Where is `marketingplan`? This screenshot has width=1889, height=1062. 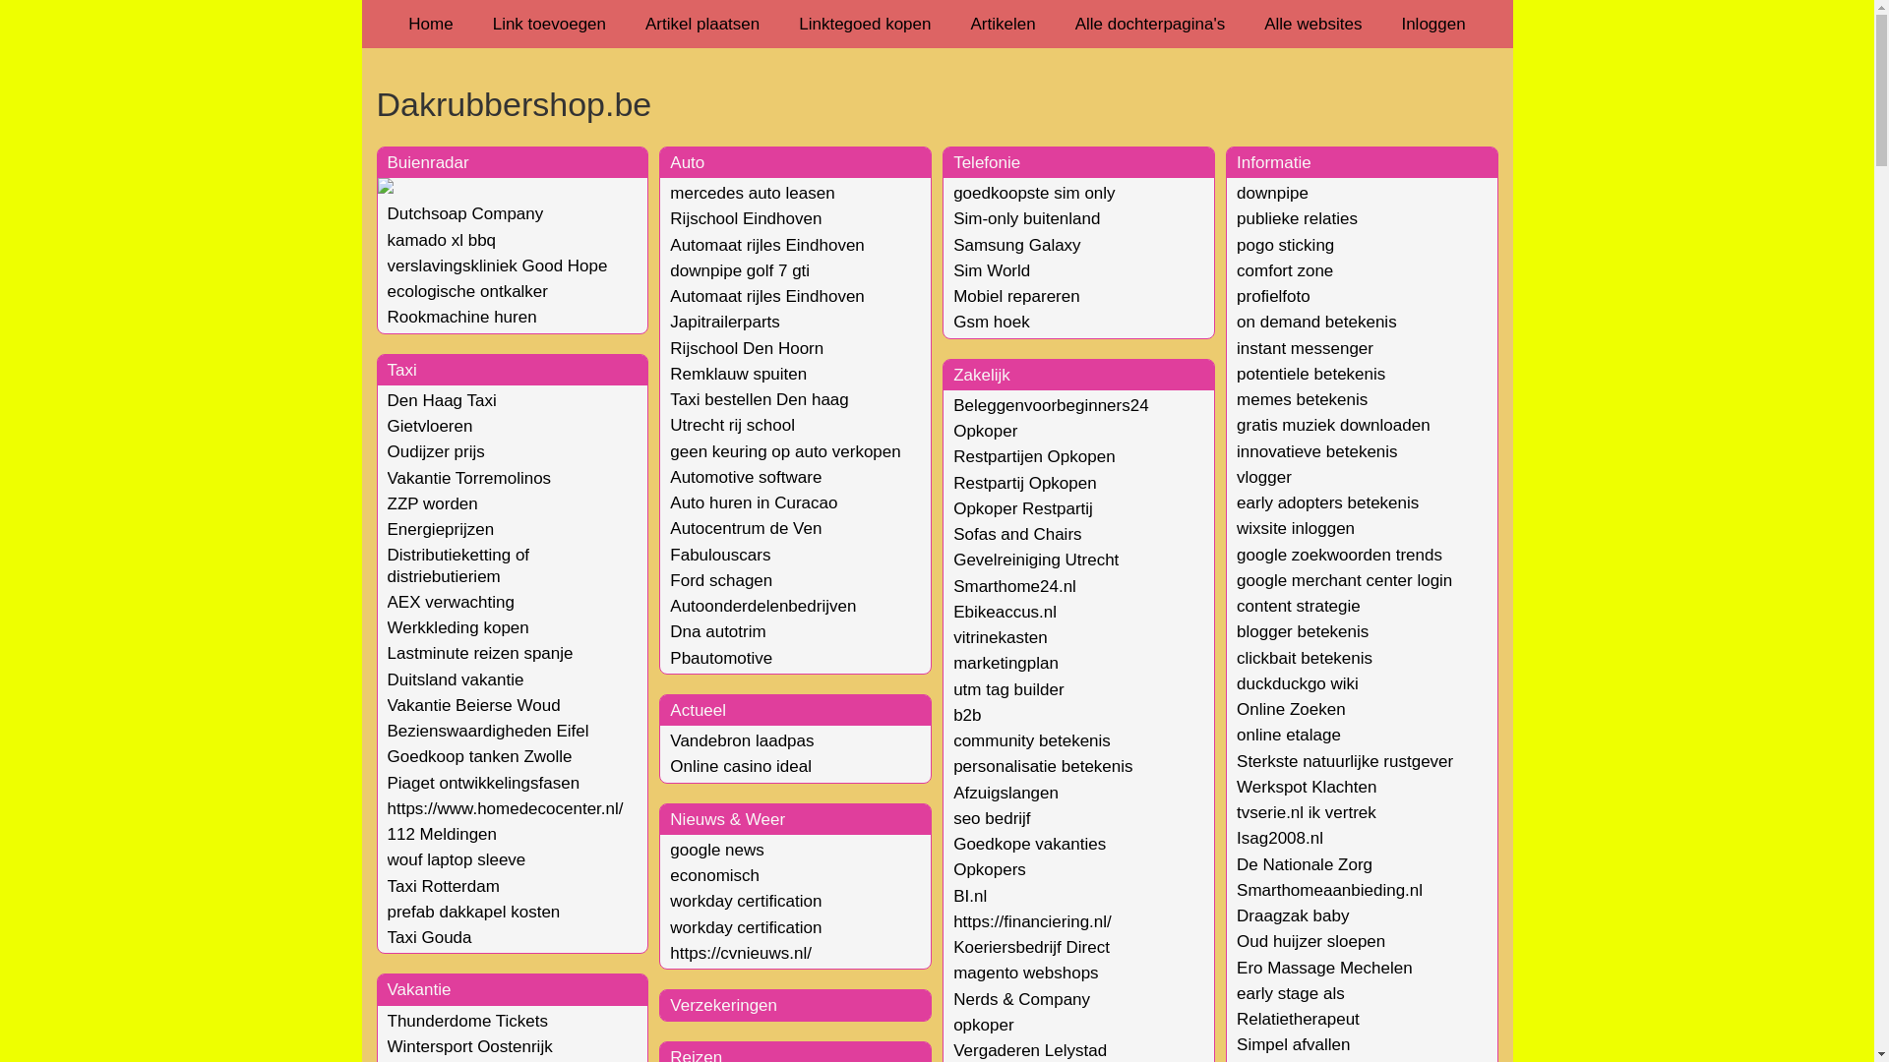
marketingplan is located at coordinates (1005, 663).